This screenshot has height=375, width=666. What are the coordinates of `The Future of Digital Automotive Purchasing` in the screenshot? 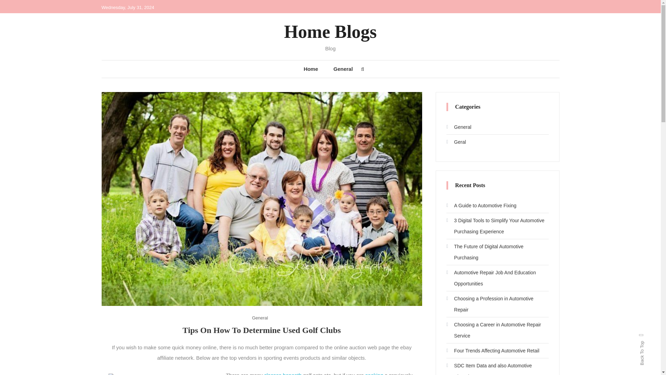 It's located at (497, 252).